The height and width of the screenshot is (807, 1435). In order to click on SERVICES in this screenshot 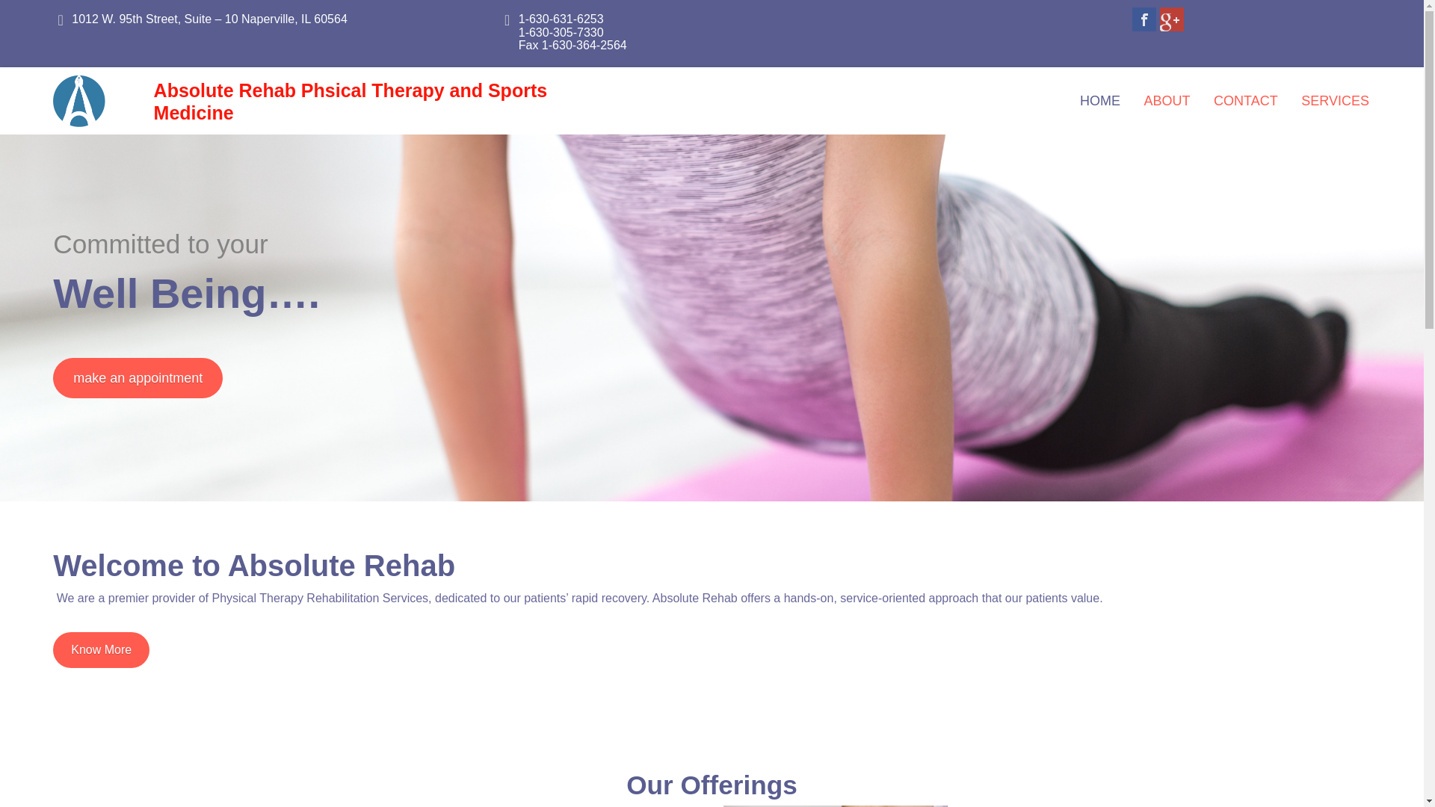, I will do `click(1335, 101)`.